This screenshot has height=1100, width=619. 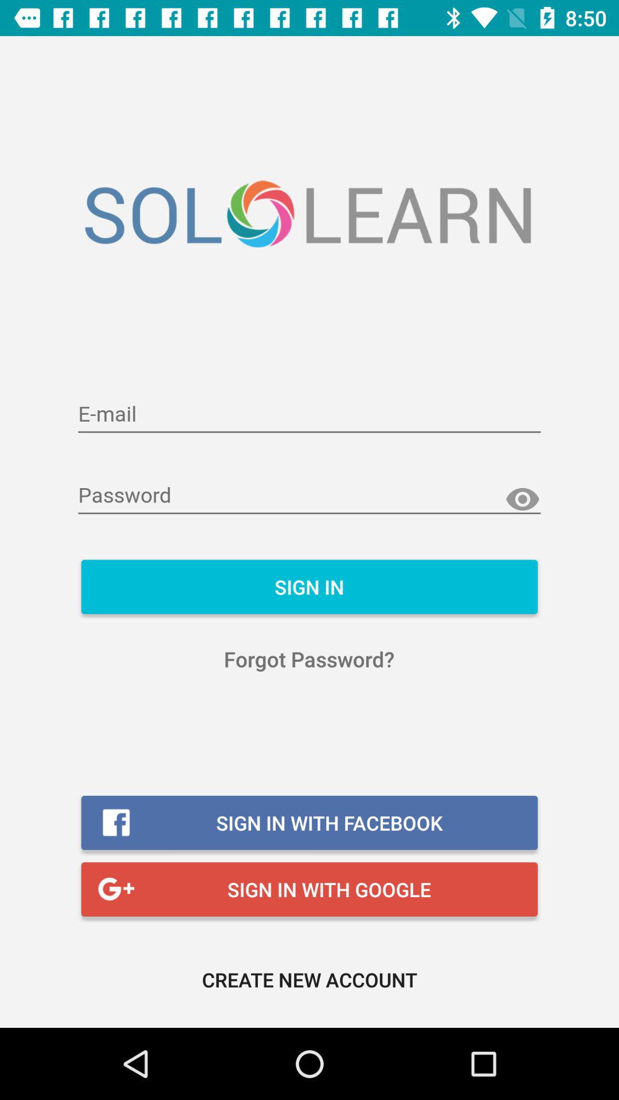 What do you see at coordinates (309, 659) in the screenshot?
I see `click the item below the sign in item` at bounding box center [309, 659].